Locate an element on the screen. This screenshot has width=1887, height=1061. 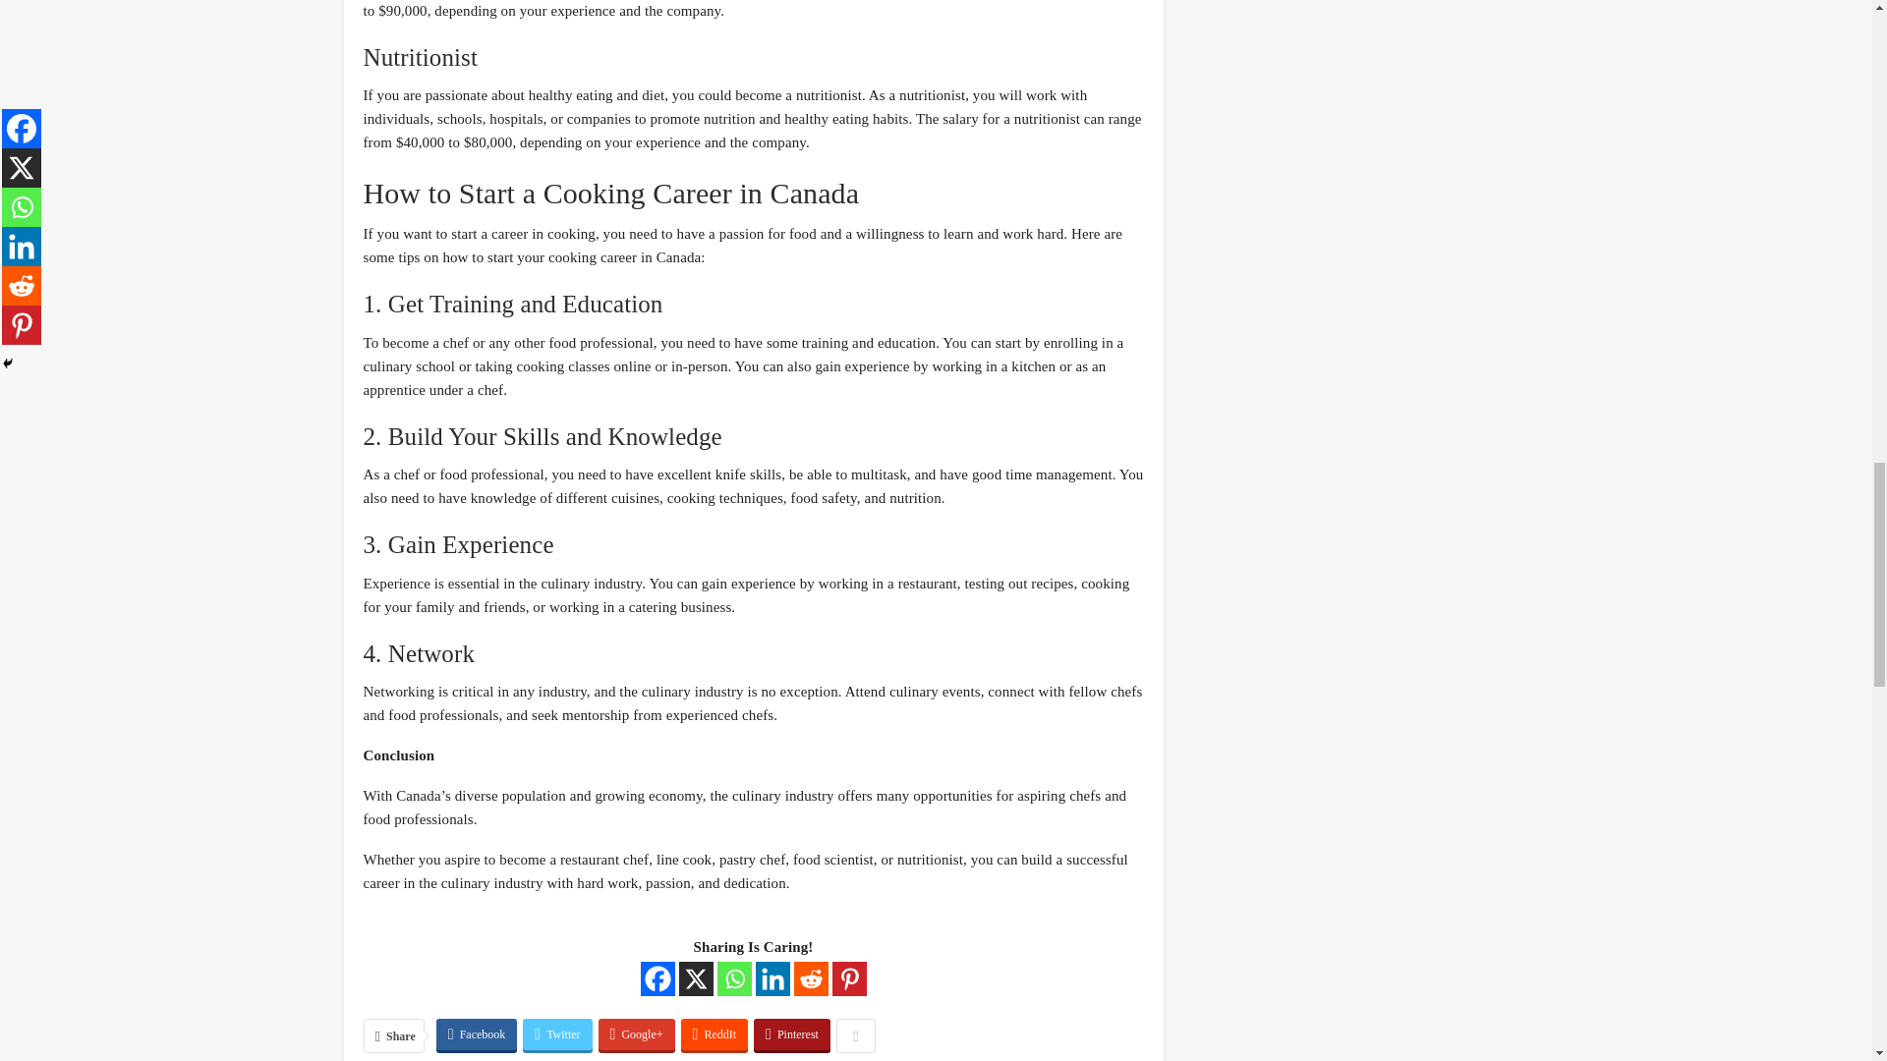
Facebook is located at coordinates (658, 978).